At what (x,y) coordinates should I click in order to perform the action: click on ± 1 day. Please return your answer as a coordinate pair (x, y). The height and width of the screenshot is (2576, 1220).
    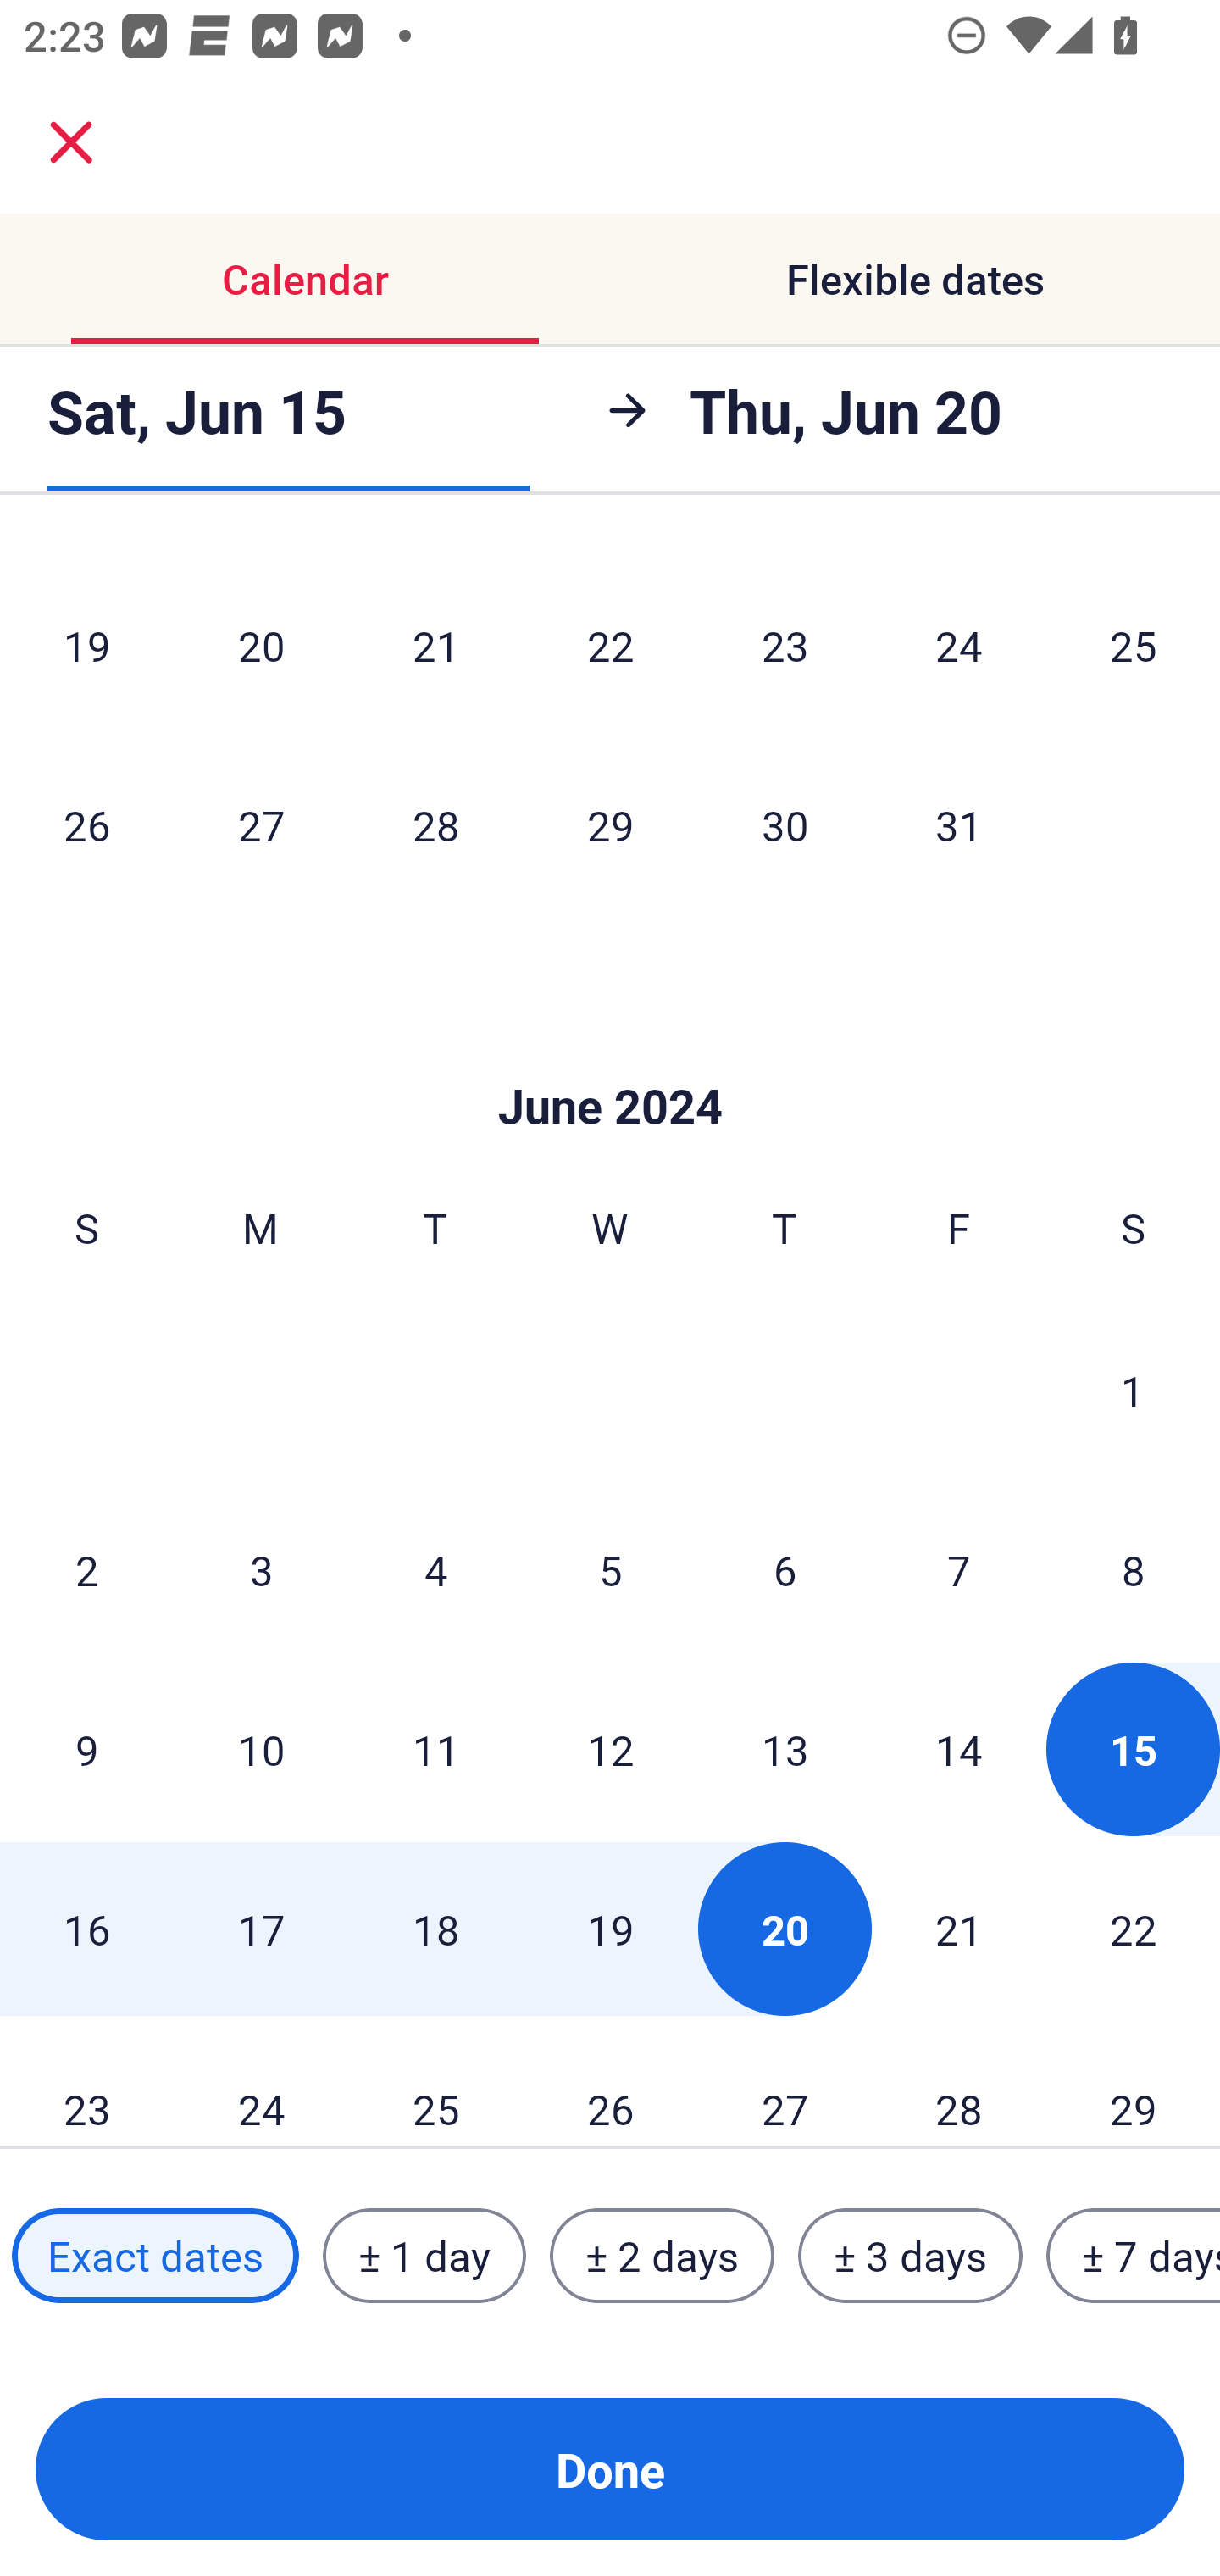
    Looking at the image, I should click on (424, 2255).